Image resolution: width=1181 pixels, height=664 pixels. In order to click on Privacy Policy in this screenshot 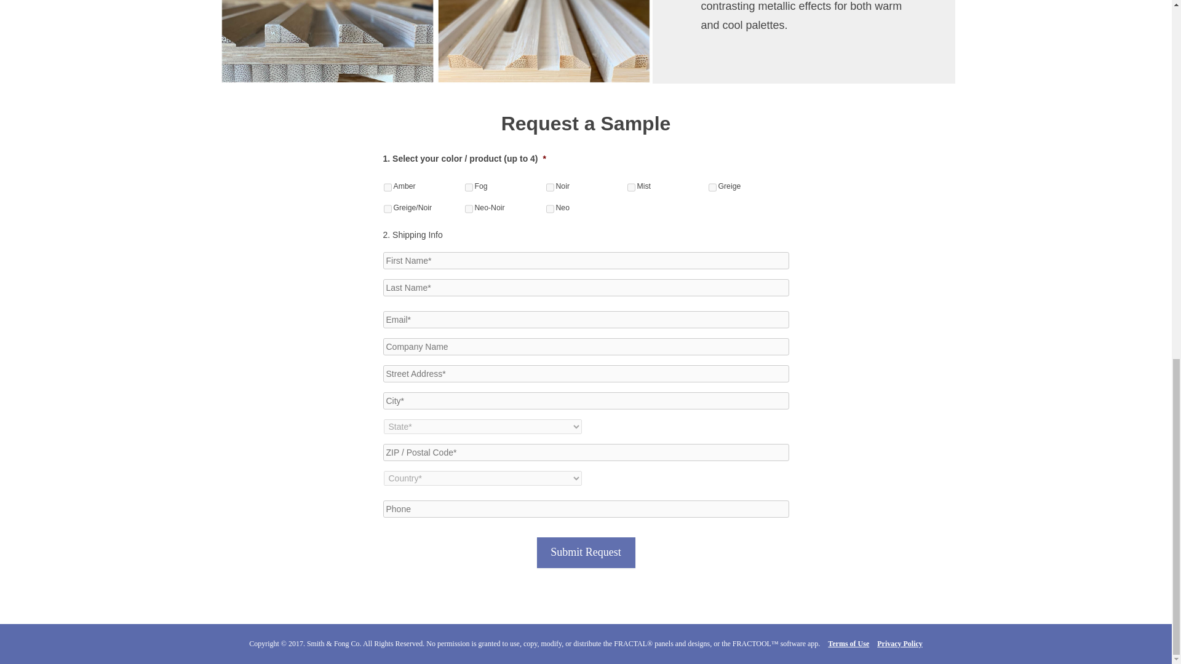, I will do `click(899, 644)`.